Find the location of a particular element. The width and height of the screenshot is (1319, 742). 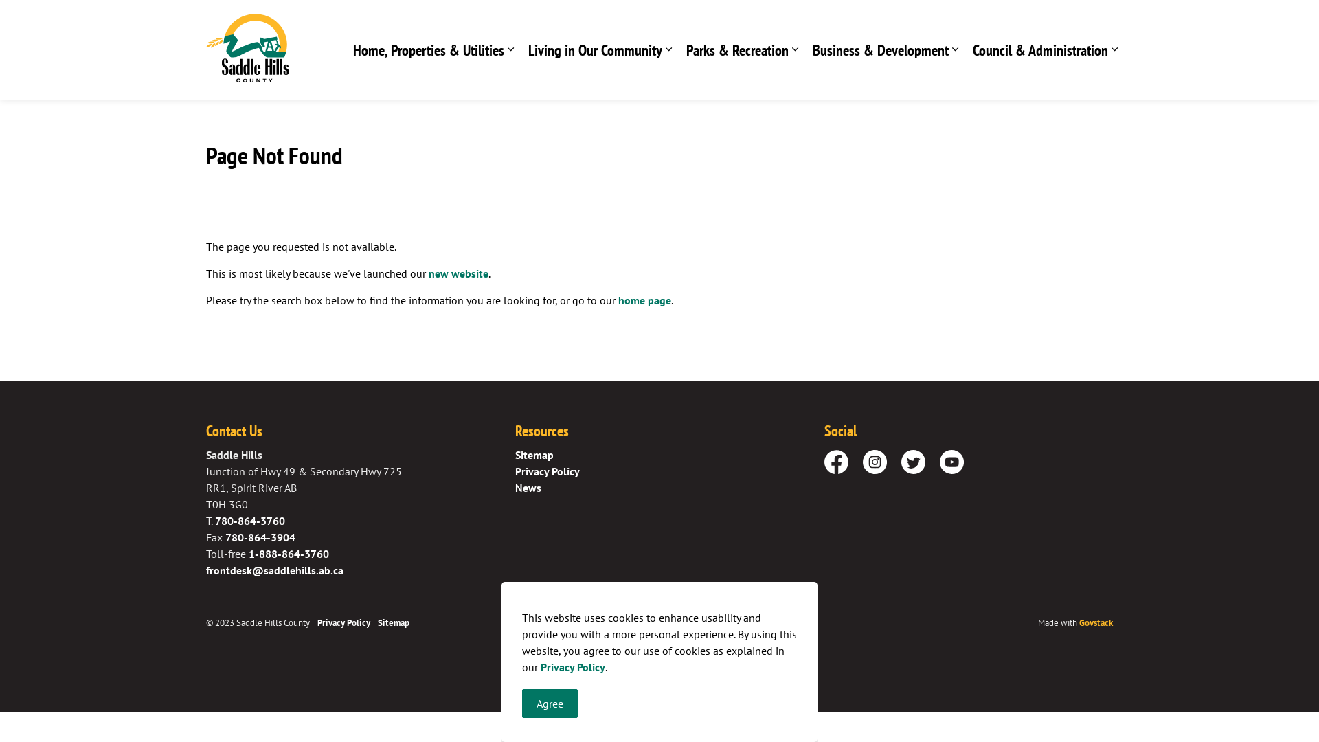

1-888-864-3760 is located at coordinates (289, 554).